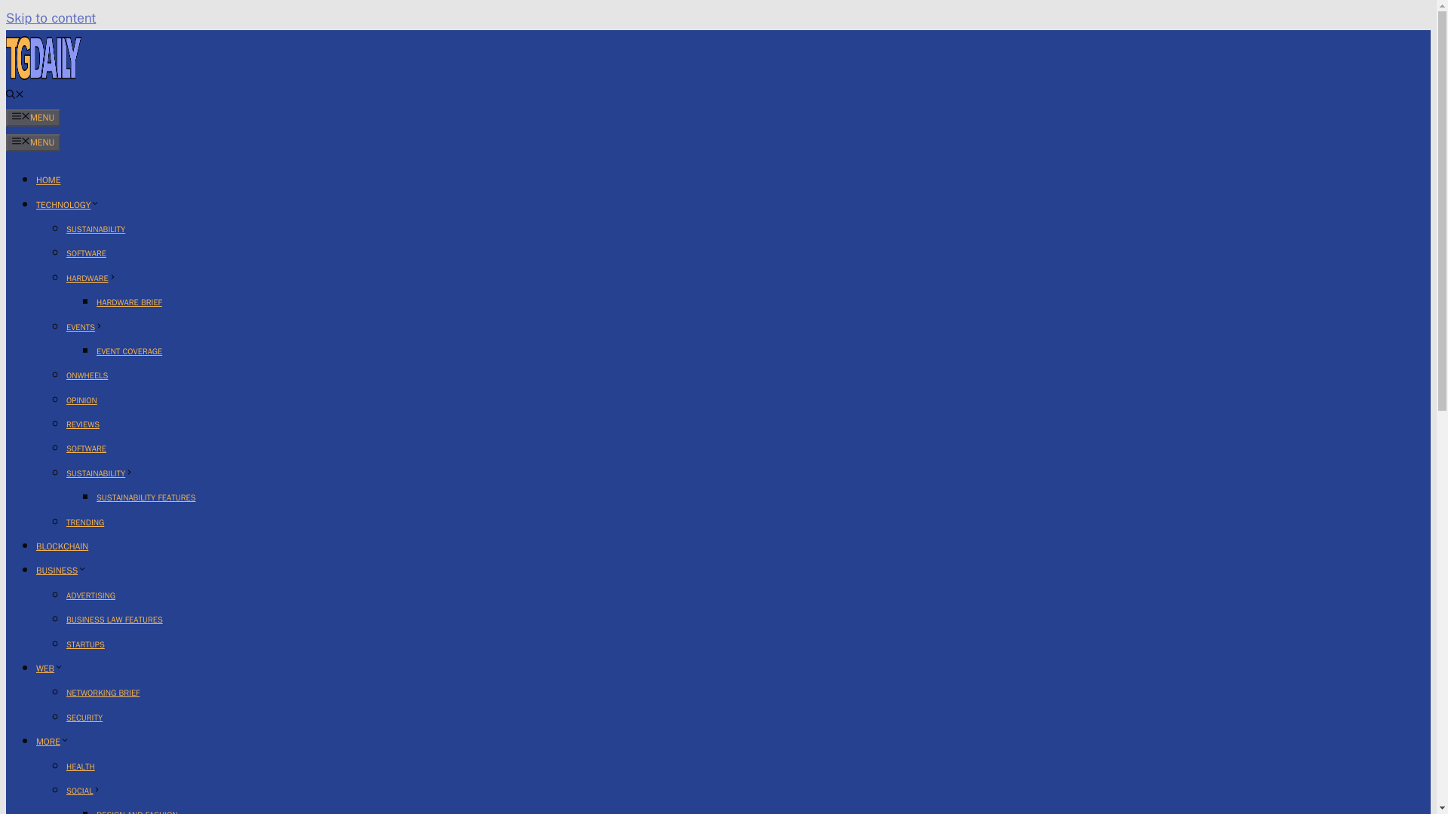 This screenshot has height=814, width=1448. Describe the element at coordinates (90, 595) in the screenshot. I see `ADVERTISING` at that location.